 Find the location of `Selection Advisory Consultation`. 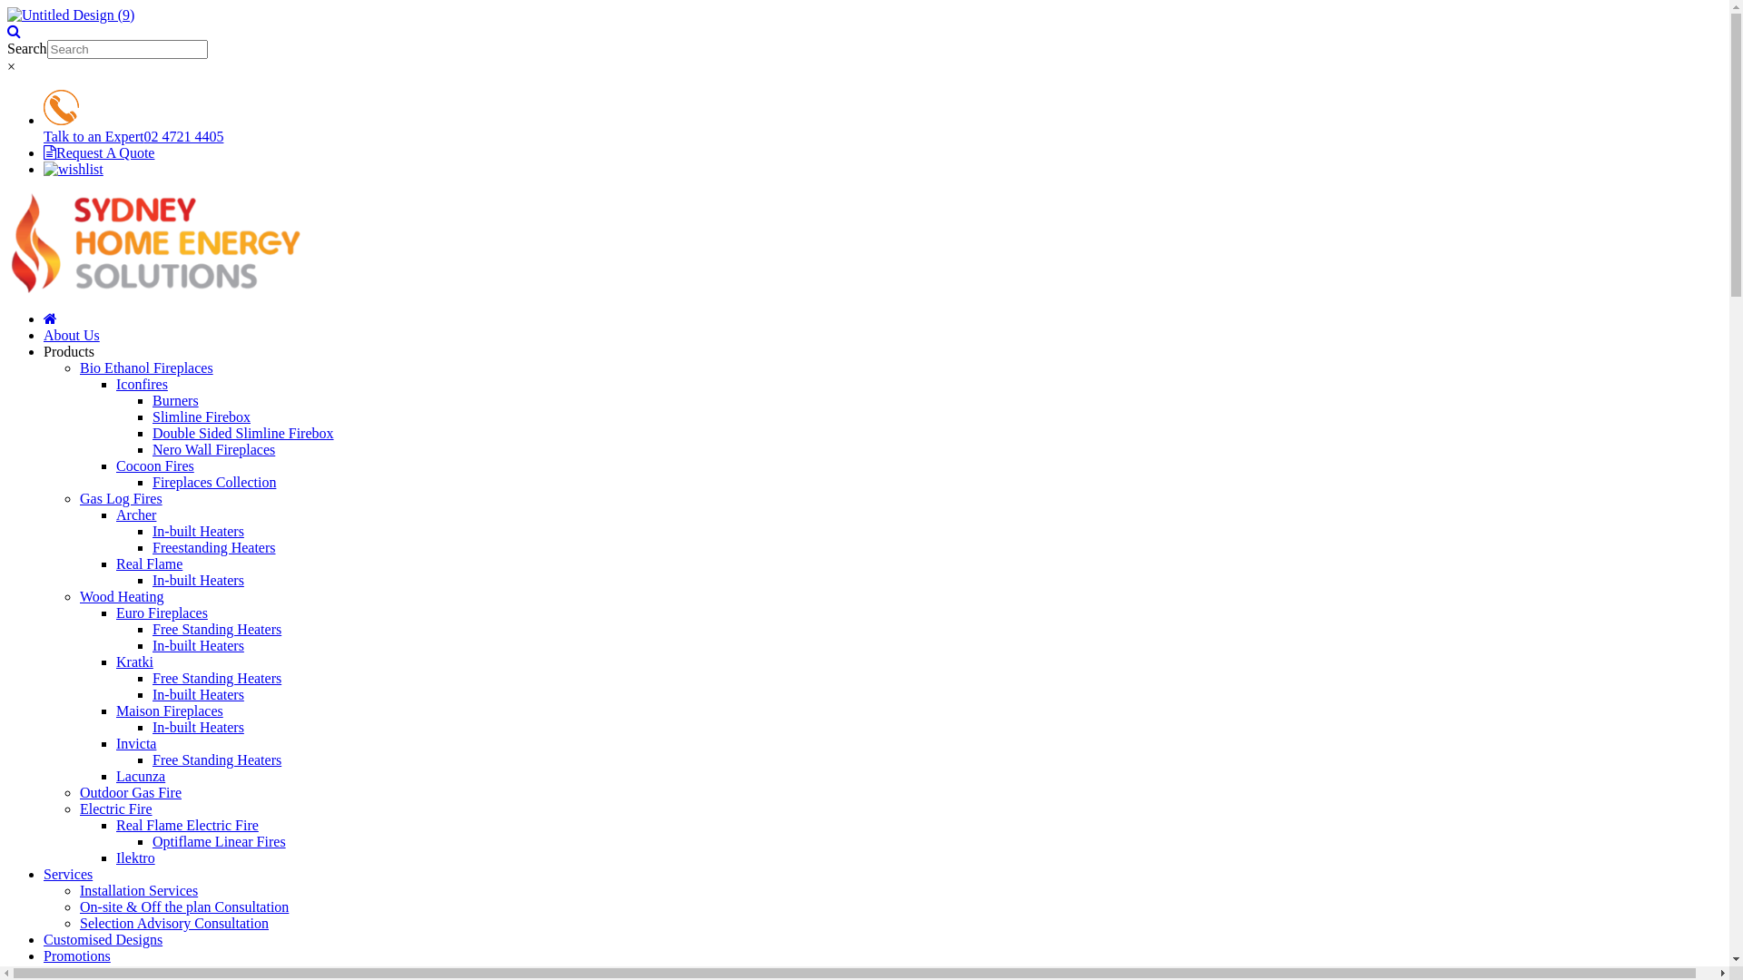

Selection Advisory Consultation is located at coordinates (174, 924).